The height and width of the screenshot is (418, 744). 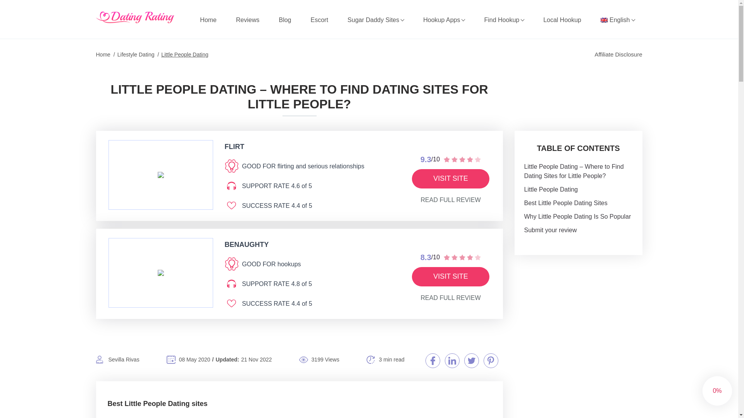 I want to click on Home, so click(x=208, y=20).